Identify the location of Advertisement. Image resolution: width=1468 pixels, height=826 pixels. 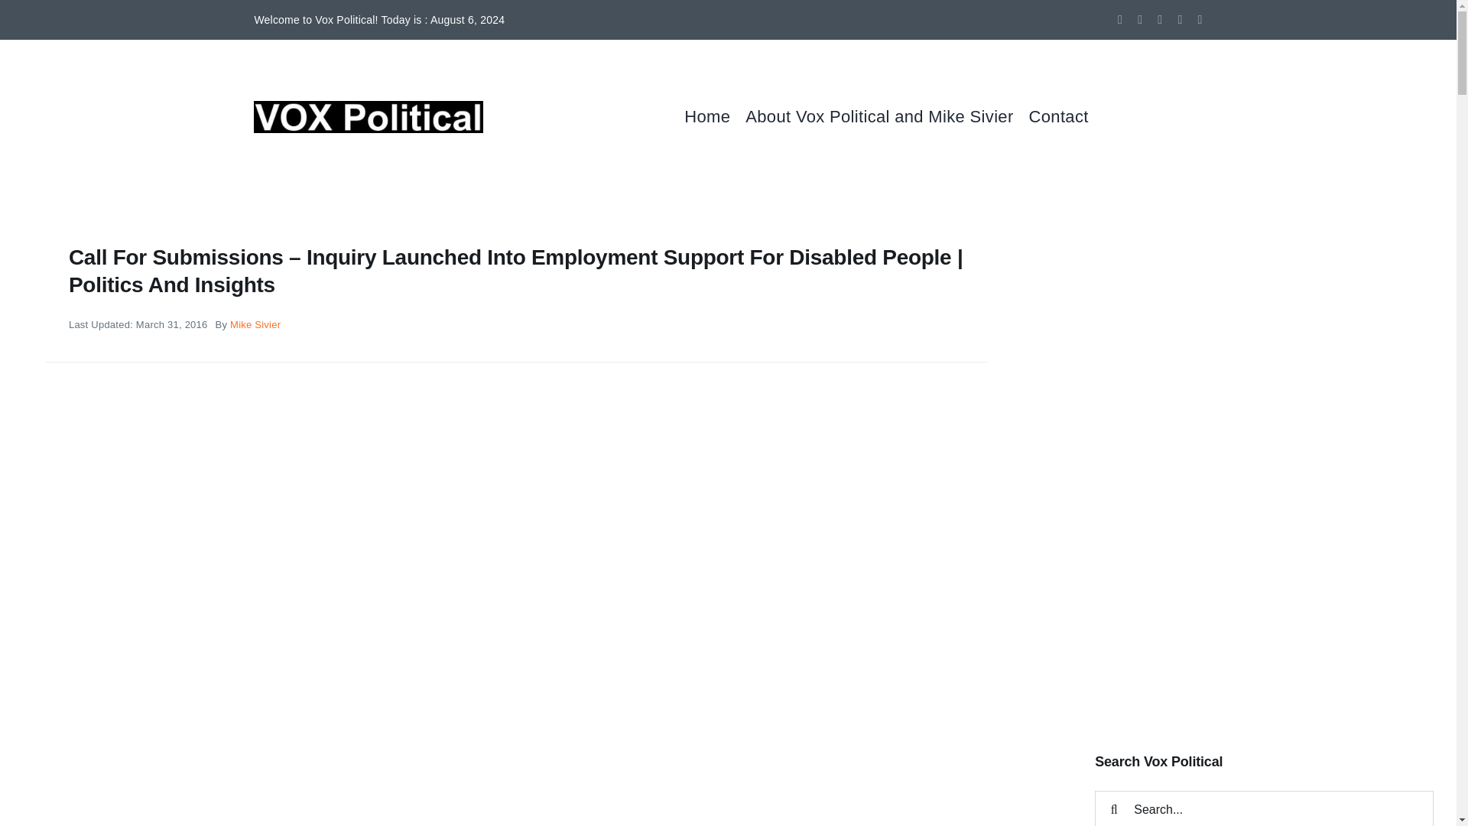
(1265, 603).